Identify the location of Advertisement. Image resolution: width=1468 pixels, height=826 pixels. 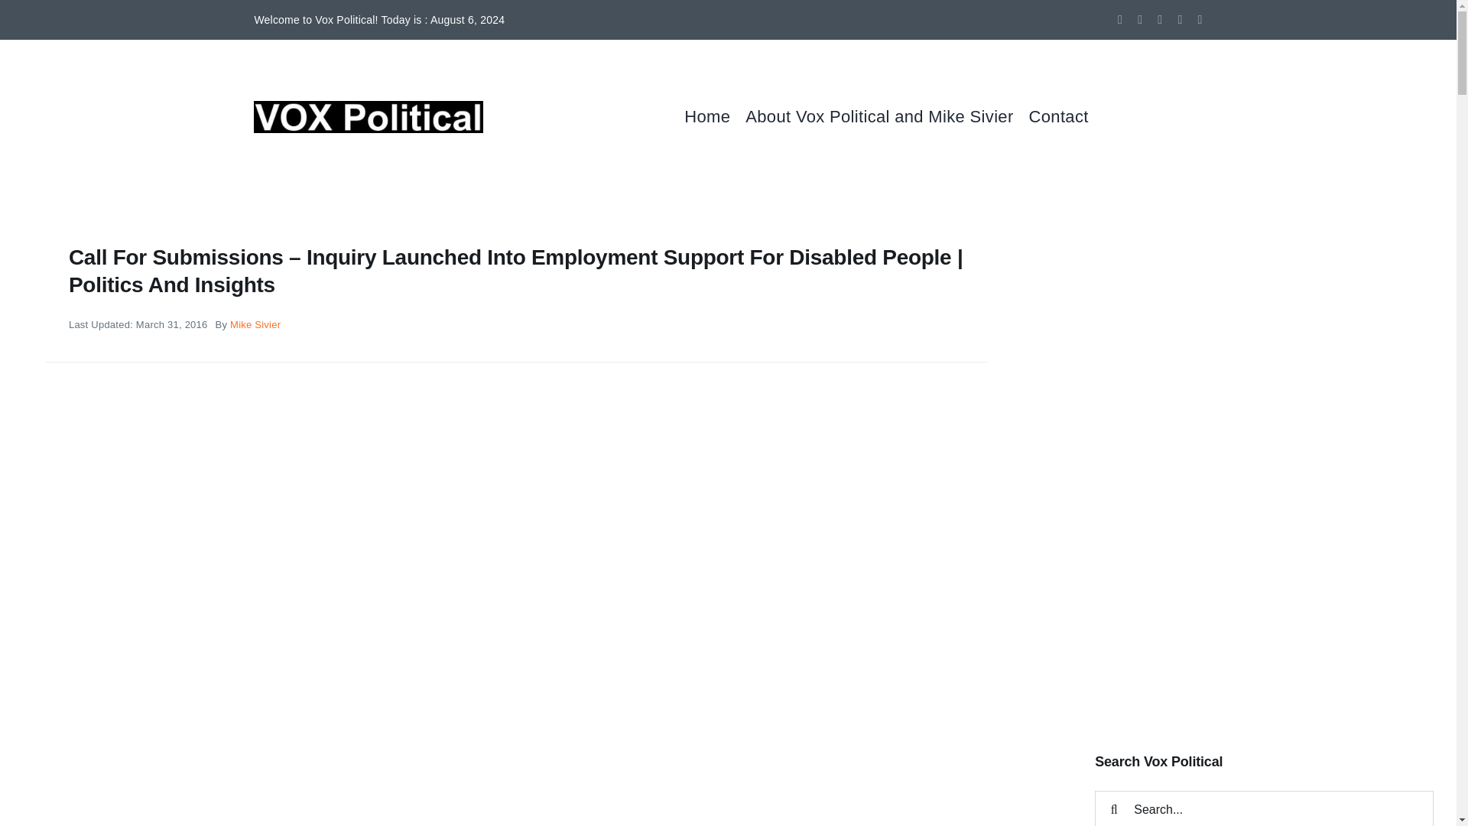
(1265, 603).